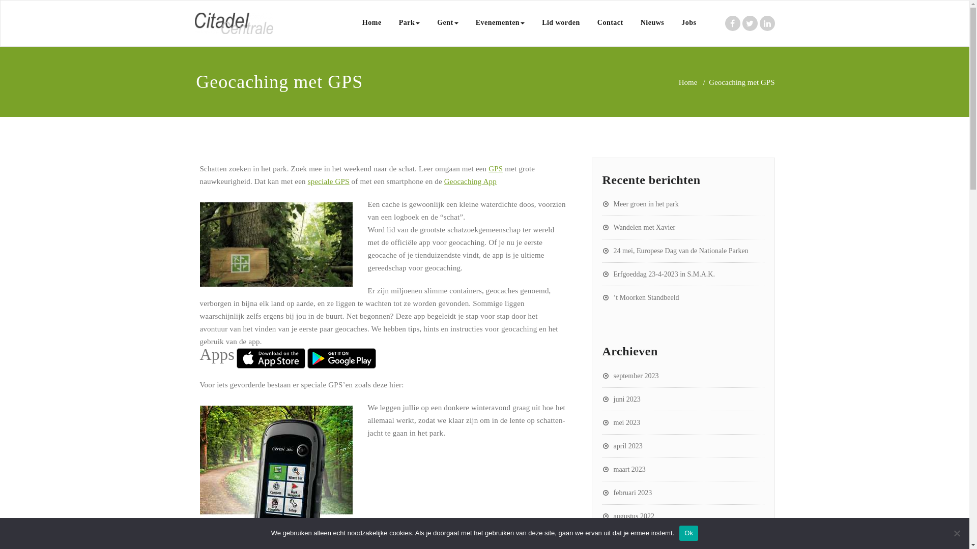  What do you see at coordinates (372, 23) in the screenshot?
I see `Home` at bounding box center [372, 23].